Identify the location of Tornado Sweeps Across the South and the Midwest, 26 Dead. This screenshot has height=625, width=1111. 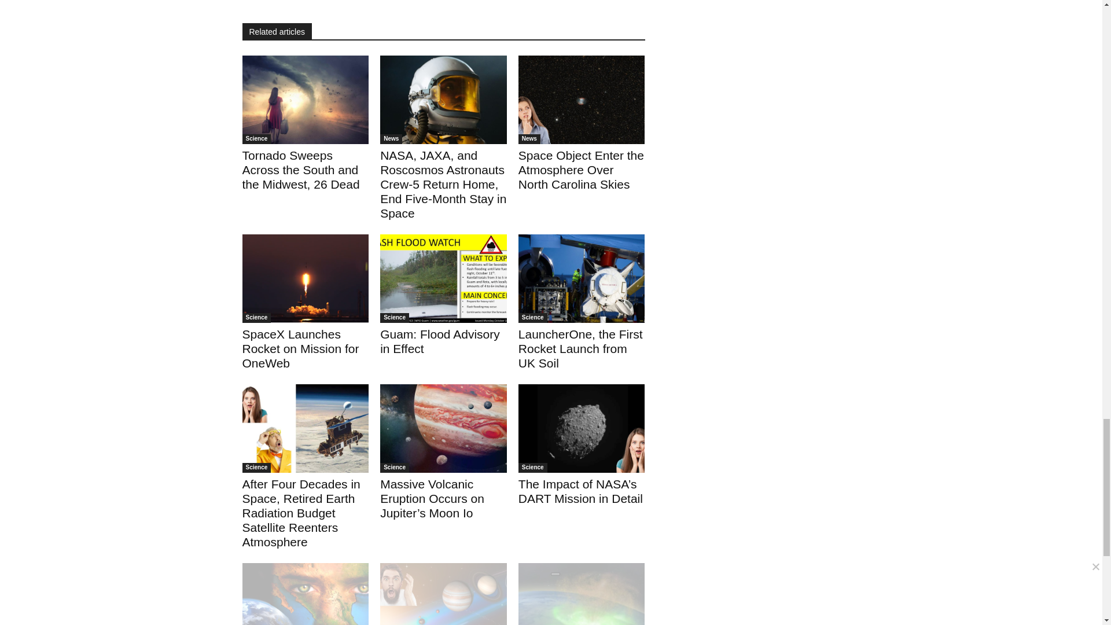
(306, 100).